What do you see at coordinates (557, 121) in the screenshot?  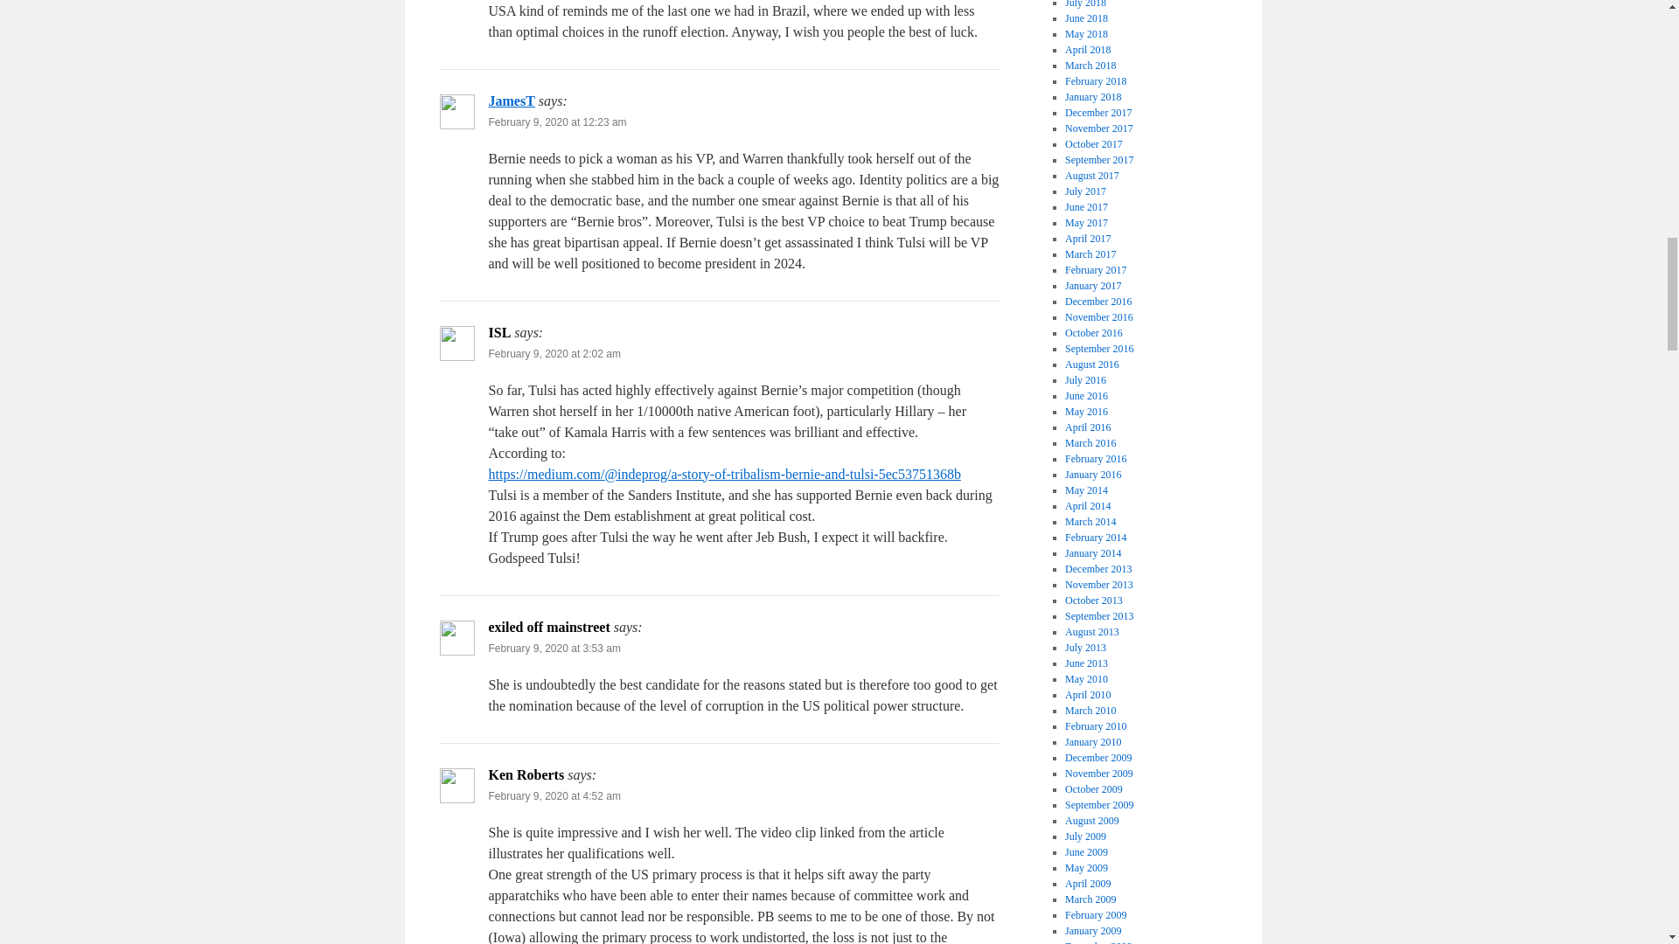 I see `February 9, 2020 at 12:23 am` at bounding box center [557, 121].